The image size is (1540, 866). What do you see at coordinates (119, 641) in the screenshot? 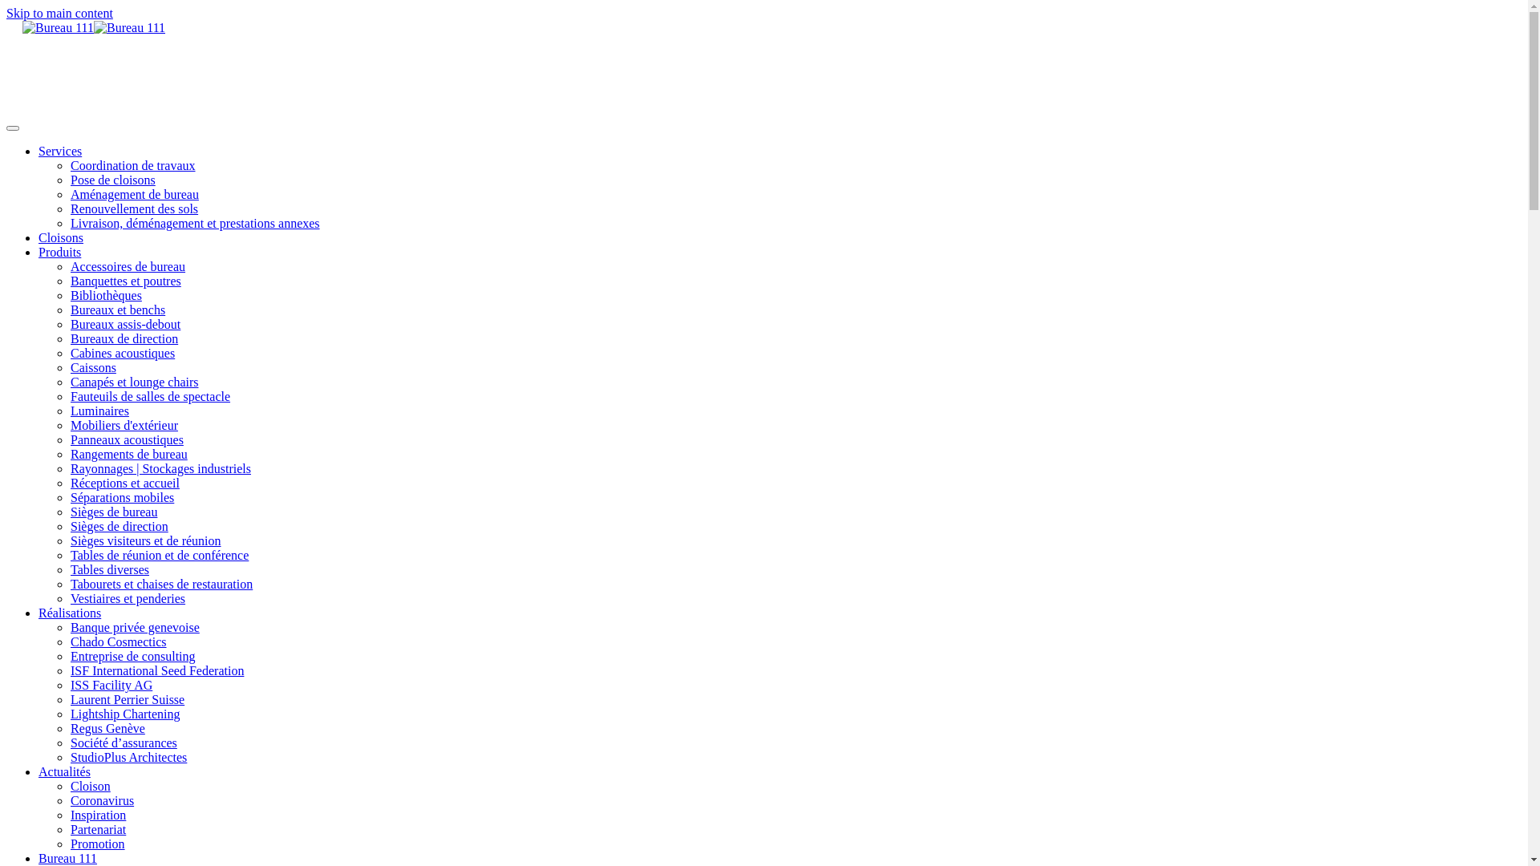
I see `Chado Cosmectics` at bounding box center [119, 641].